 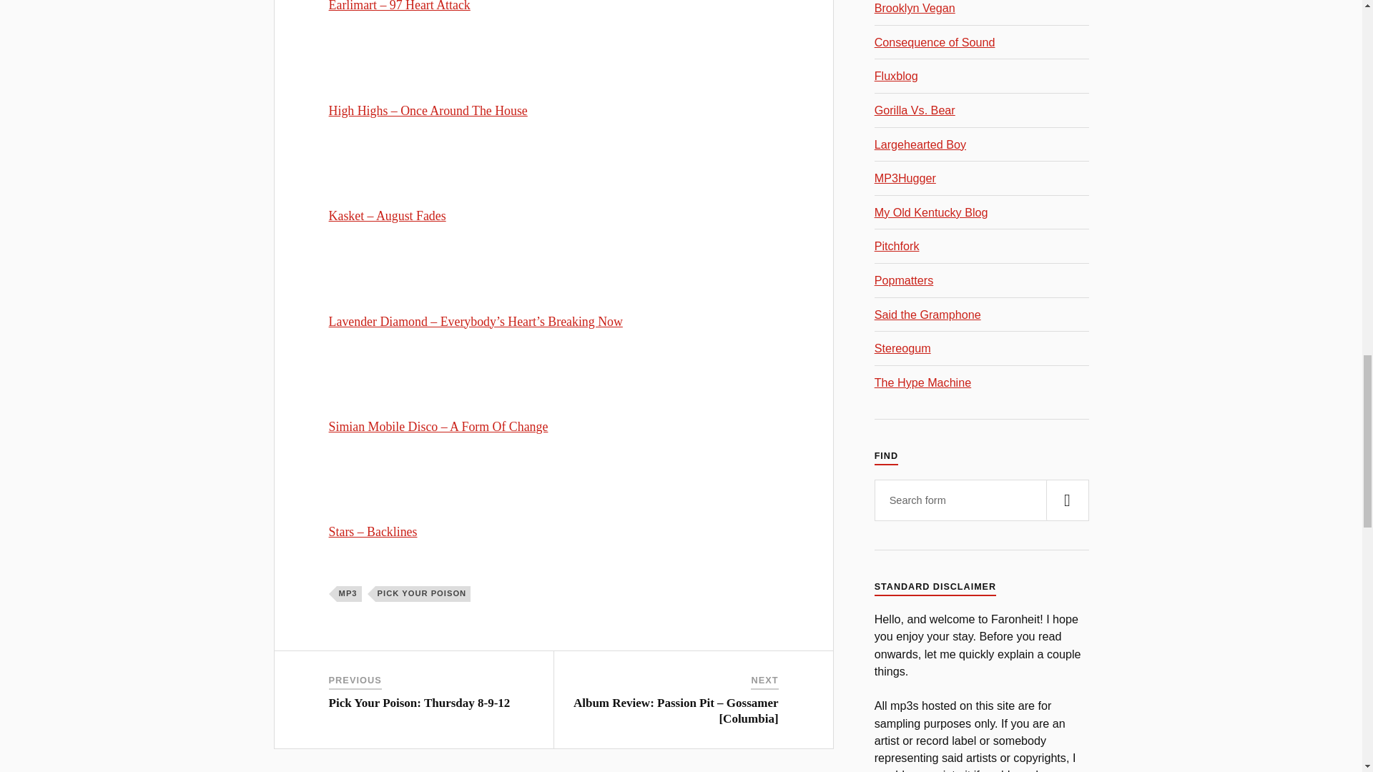 I want to click on Links and downloads galore, so click(x=920, y=144).